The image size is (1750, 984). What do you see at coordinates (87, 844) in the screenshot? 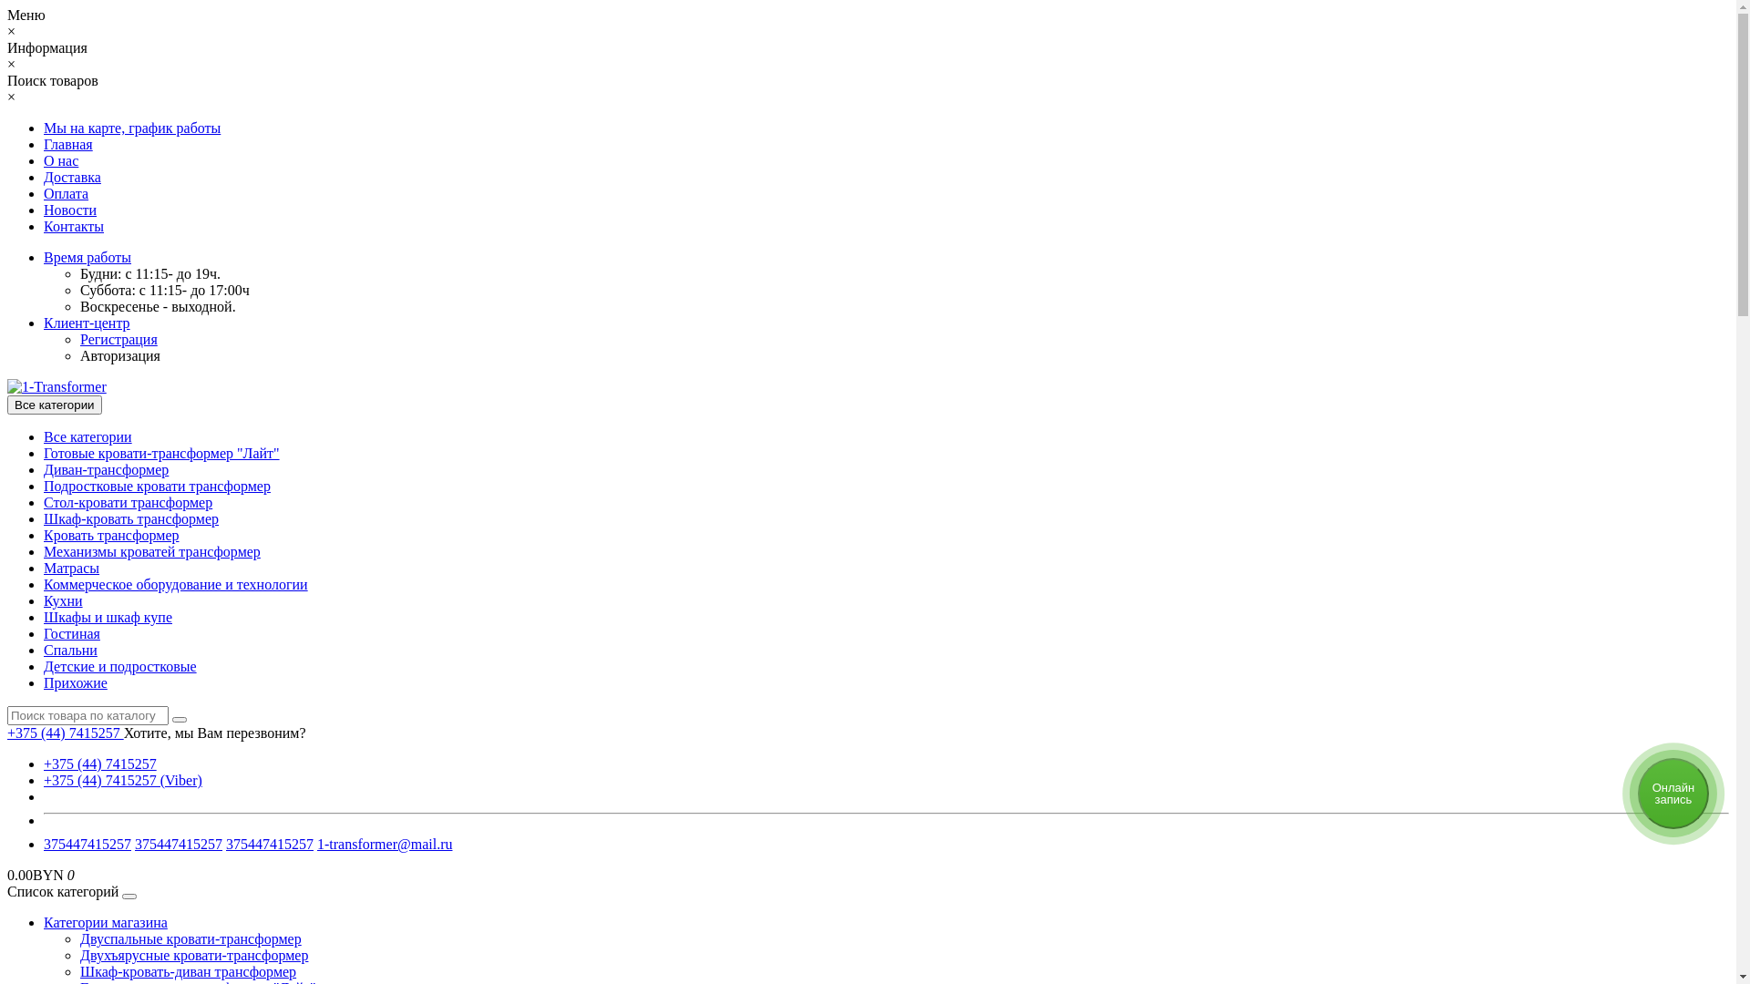
I see `375447415257` at bounding box center [87, 844].